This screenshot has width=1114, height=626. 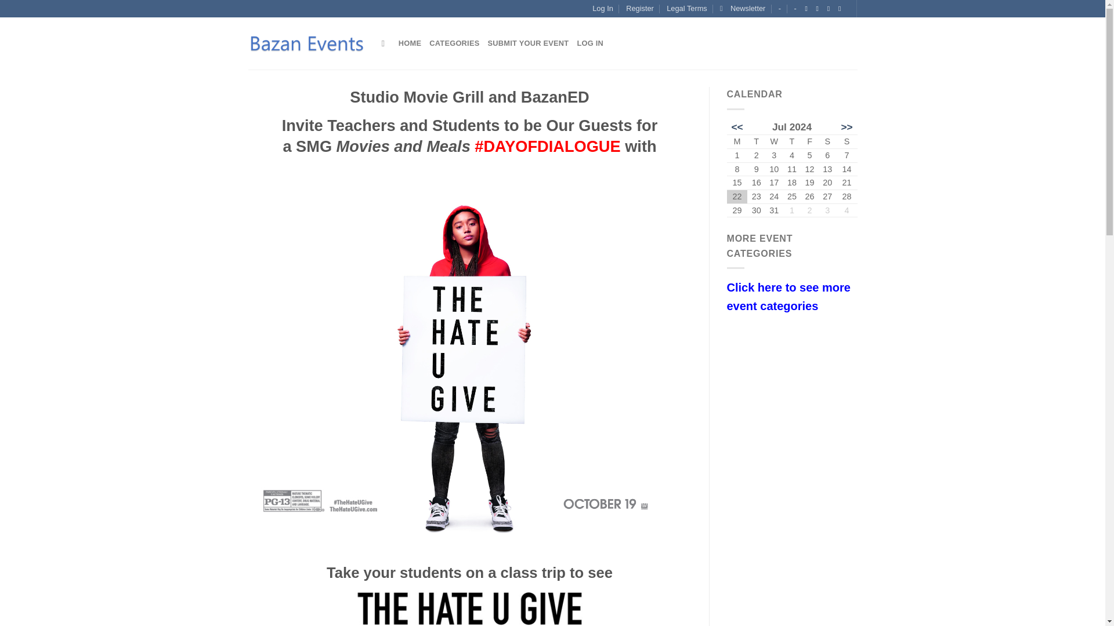 I want to click on Newsletter, so click(x=743, y=9).